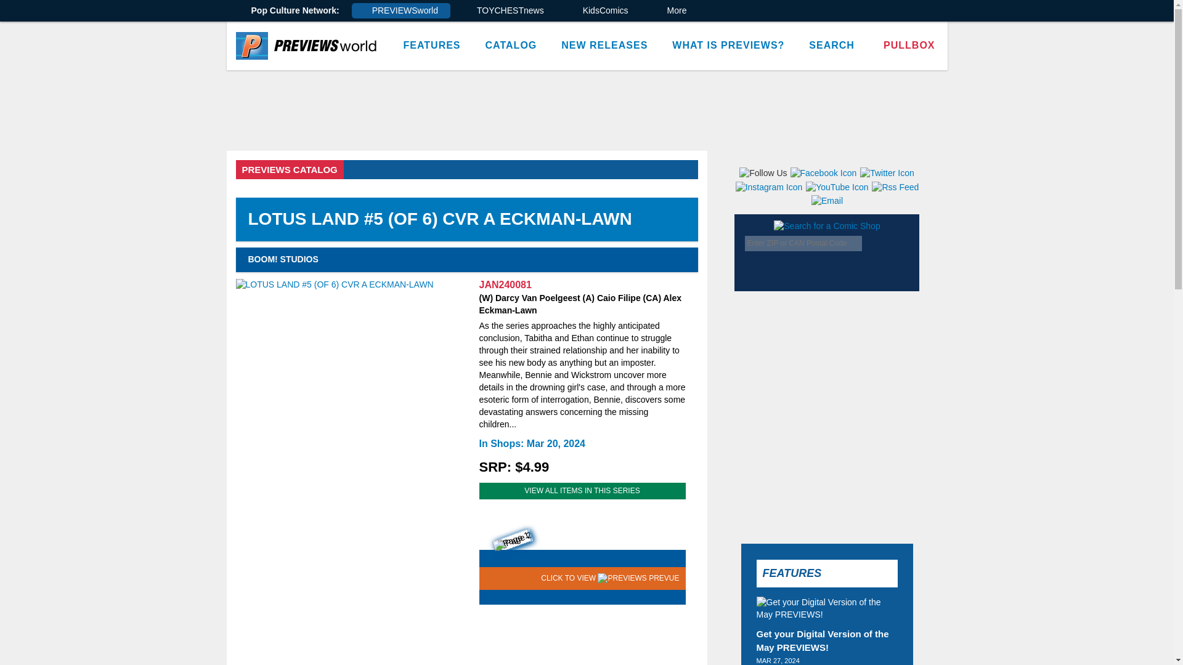  I want to click on CATALOG, so click(511, 46).